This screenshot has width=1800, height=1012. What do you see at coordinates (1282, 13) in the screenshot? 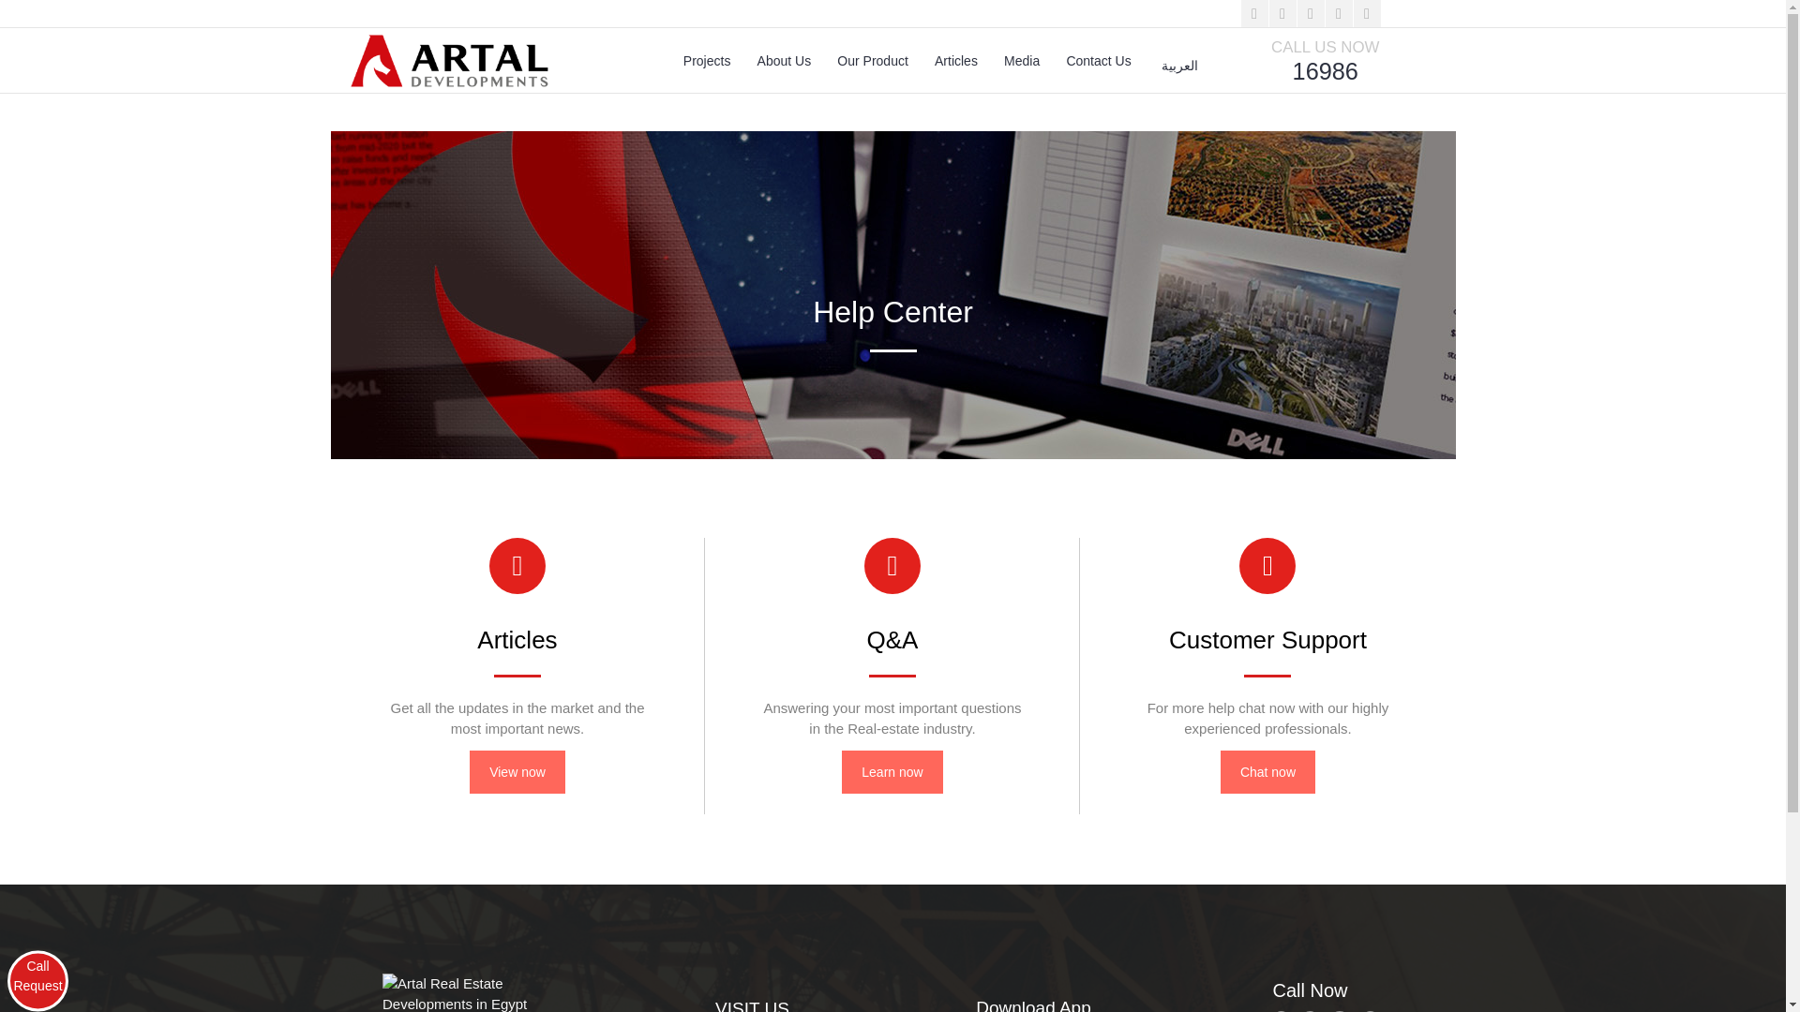
I see `Twitter` at bounding box center [1282, 13].